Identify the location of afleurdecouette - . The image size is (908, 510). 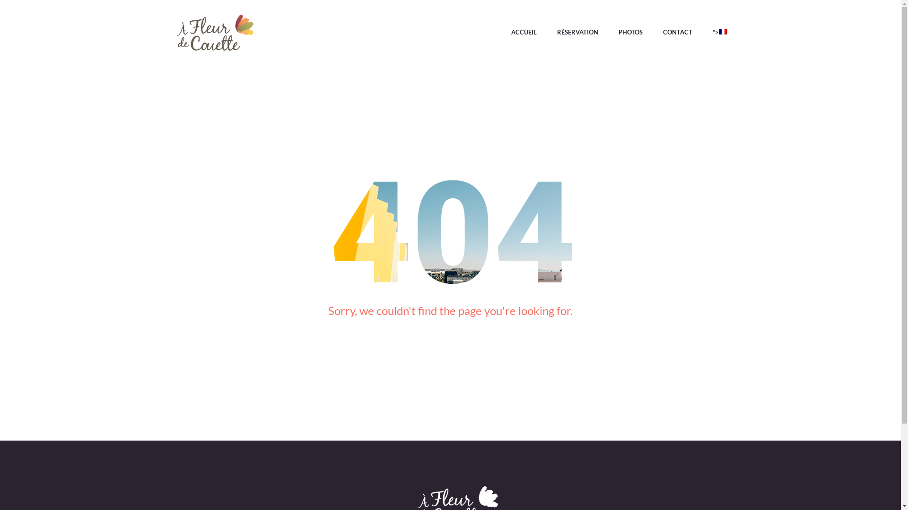
(215, 34).